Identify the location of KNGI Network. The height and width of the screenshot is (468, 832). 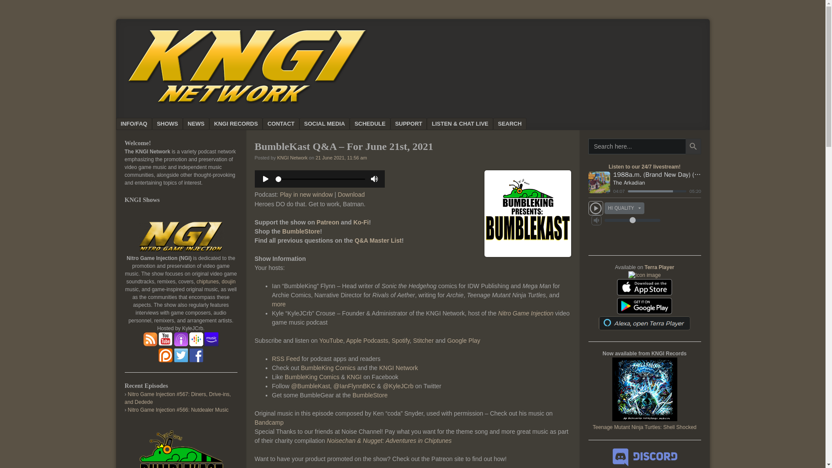
(246, 104).